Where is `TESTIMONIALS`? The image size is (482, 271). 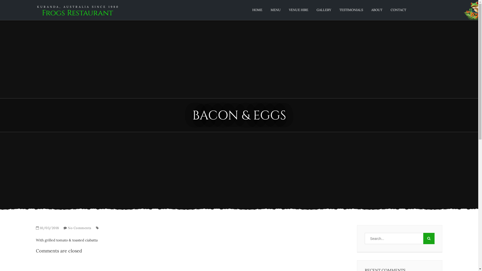 TESTIMONIALS is located at coordinates (351, 10).